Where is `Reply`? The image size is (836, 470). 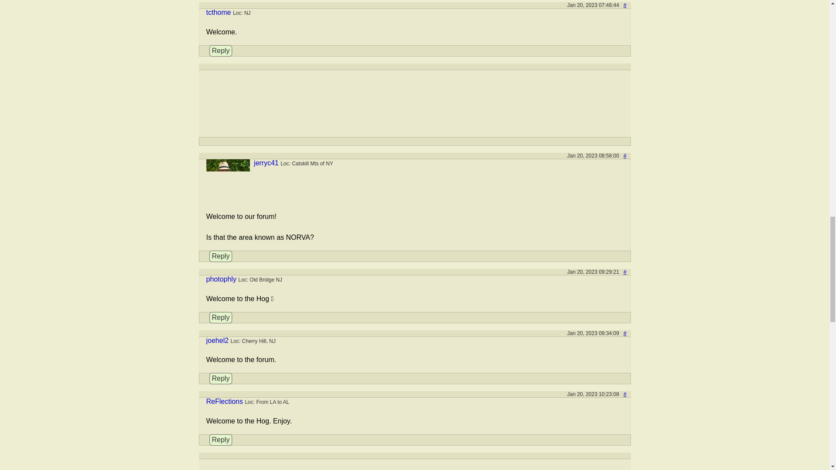
Reply is located at coordinates (221, 318).